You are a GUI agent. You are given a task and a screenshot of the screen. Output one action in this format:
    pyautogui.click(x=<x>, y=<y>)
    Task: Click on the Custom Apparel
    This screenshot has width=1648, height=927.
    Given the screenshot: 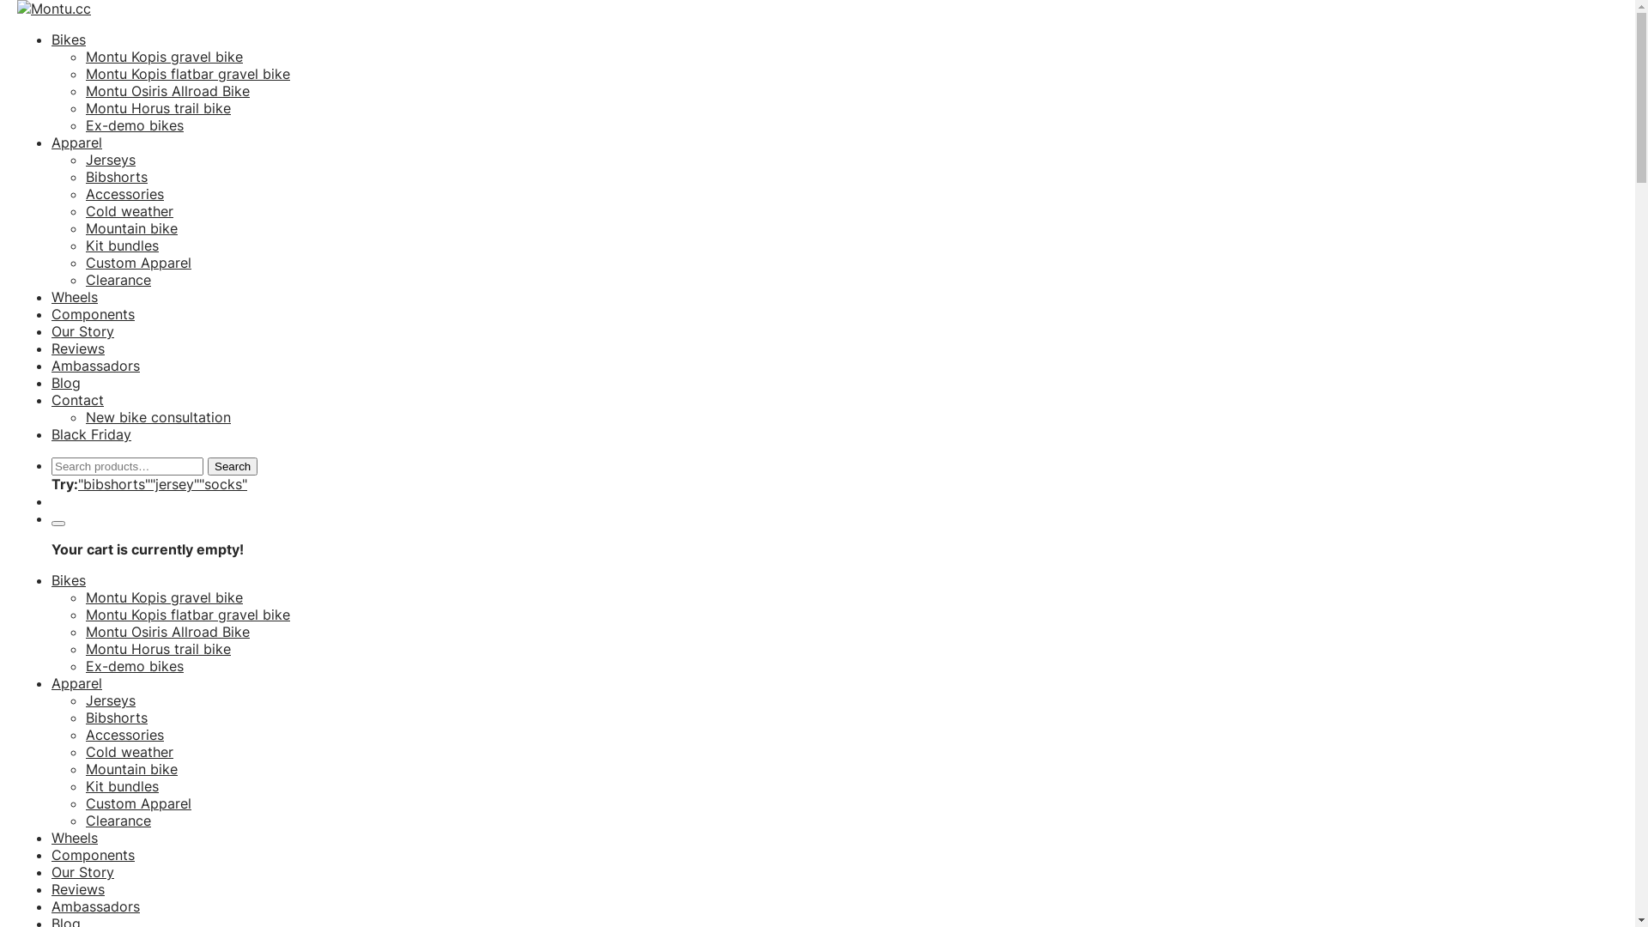 What is the action you would take?
    pyautogui.click(x=139, y=263)
    